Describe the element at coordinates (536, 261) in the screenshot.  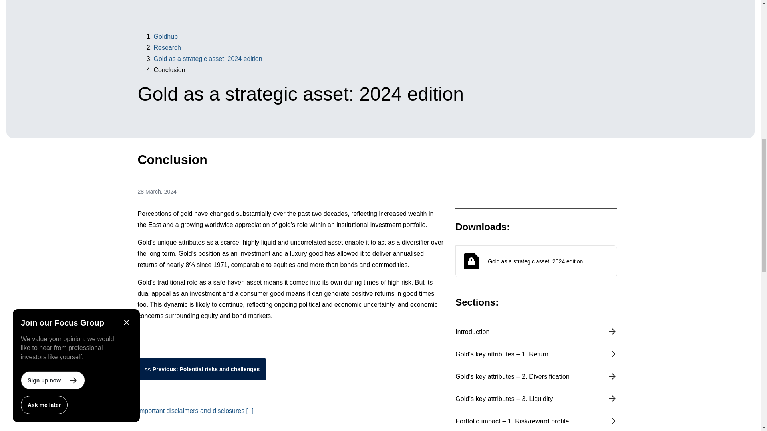
I see `Gold as a strategic asset: 2024 edition` at that location.